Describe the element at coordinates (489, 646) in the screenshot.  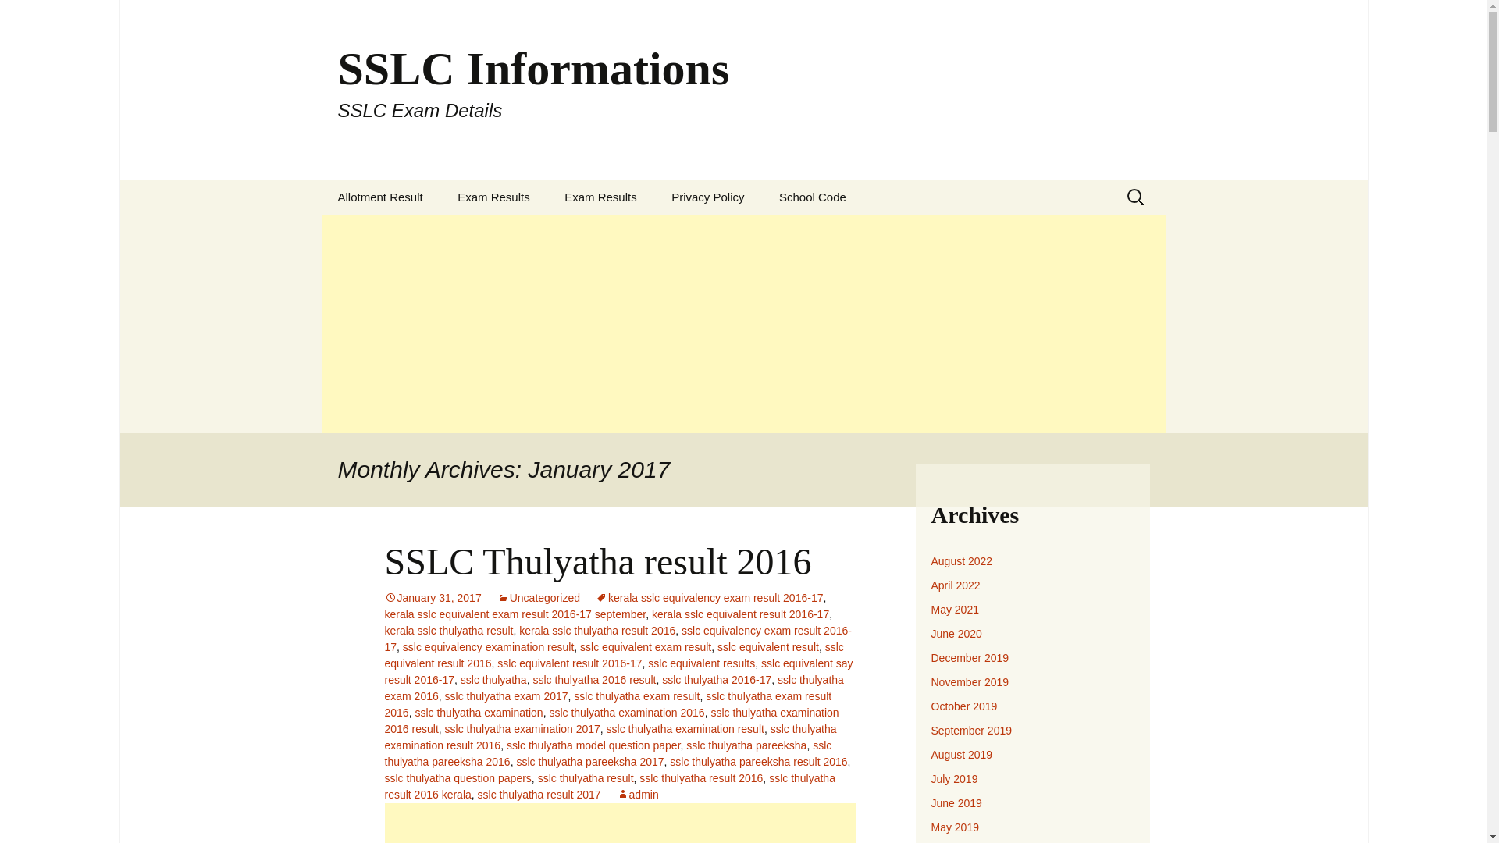
I see `sslc equivalency examination result` at that location.